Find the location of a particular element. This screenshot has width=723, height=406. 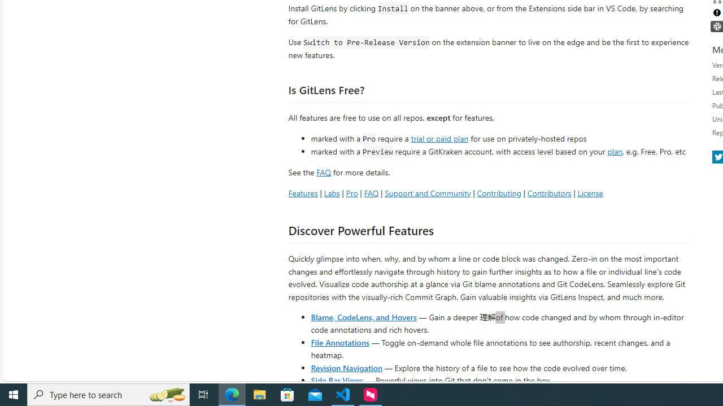

License is located at coordinates (590, 193).